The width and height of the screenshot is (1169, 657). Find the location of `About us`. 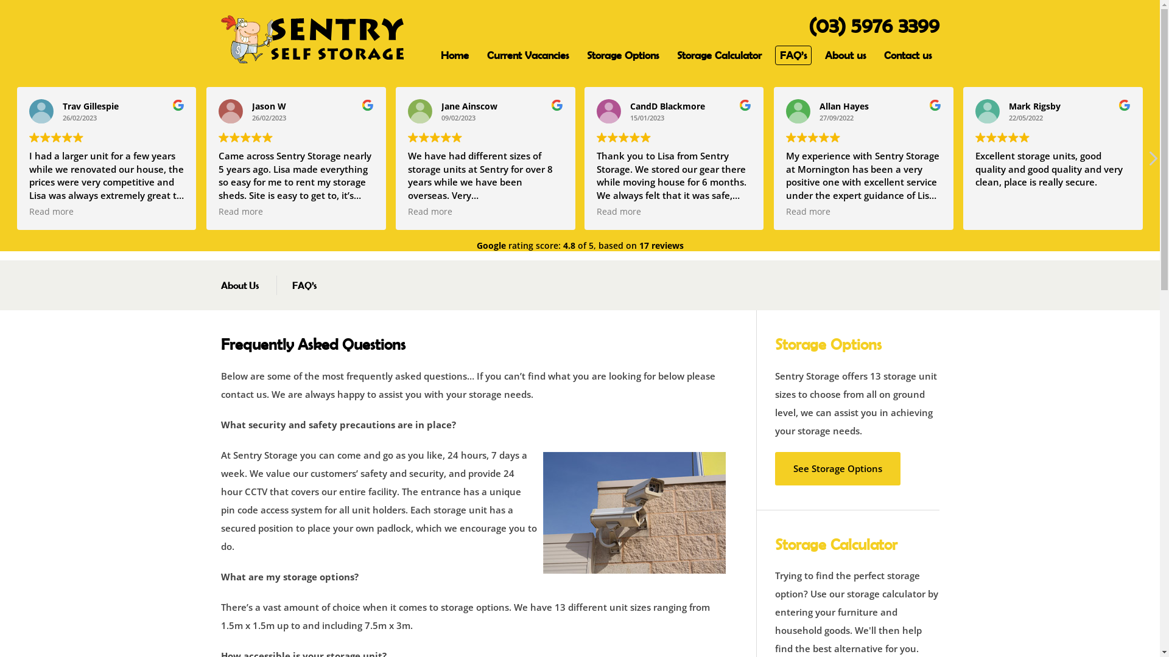

About us is located at coordinates (845, 55).